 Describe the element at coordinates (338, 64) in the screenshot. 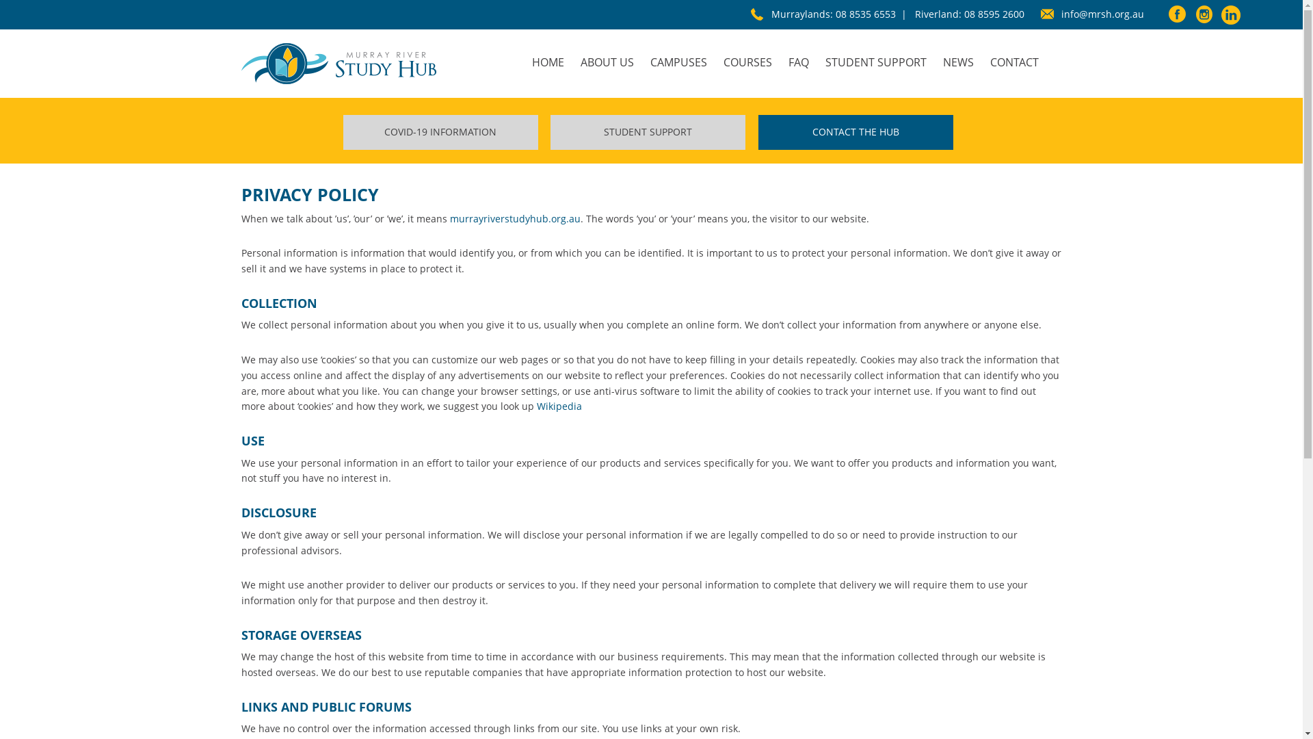

I see `Murray River Study Hub` at that location.